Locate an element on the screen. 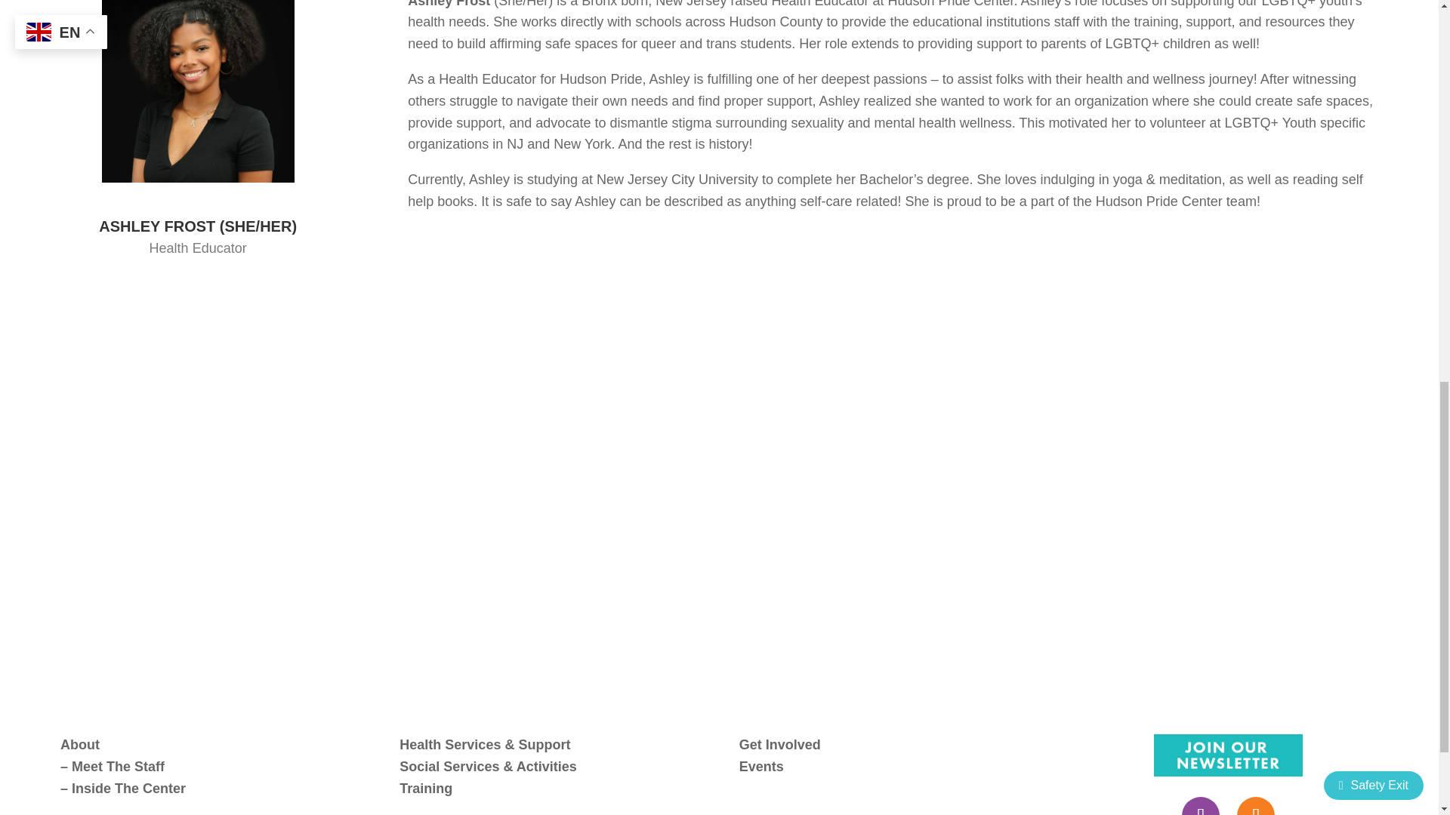 The width and height of the screenshot is (1450, 815). Ashley is located at coordinates (198, 91).